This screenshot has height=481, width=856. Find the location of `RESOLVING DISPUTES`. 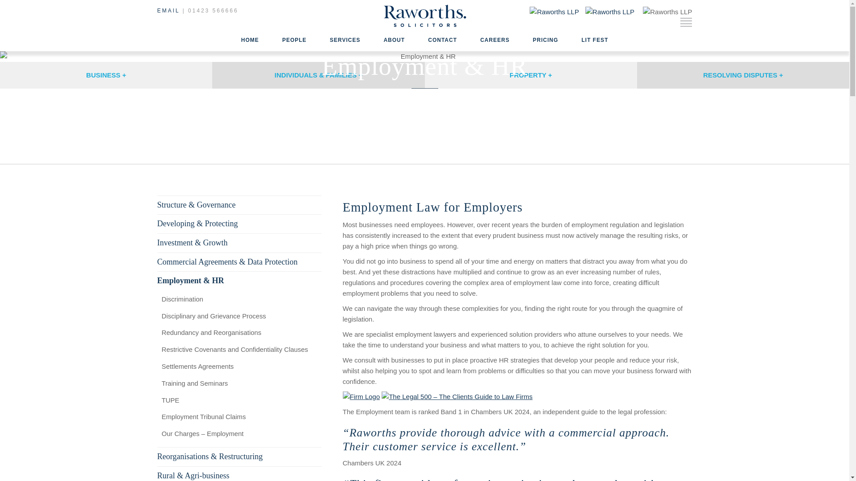

RESOLVING DISPUTES is located at coordinates (743, 75).